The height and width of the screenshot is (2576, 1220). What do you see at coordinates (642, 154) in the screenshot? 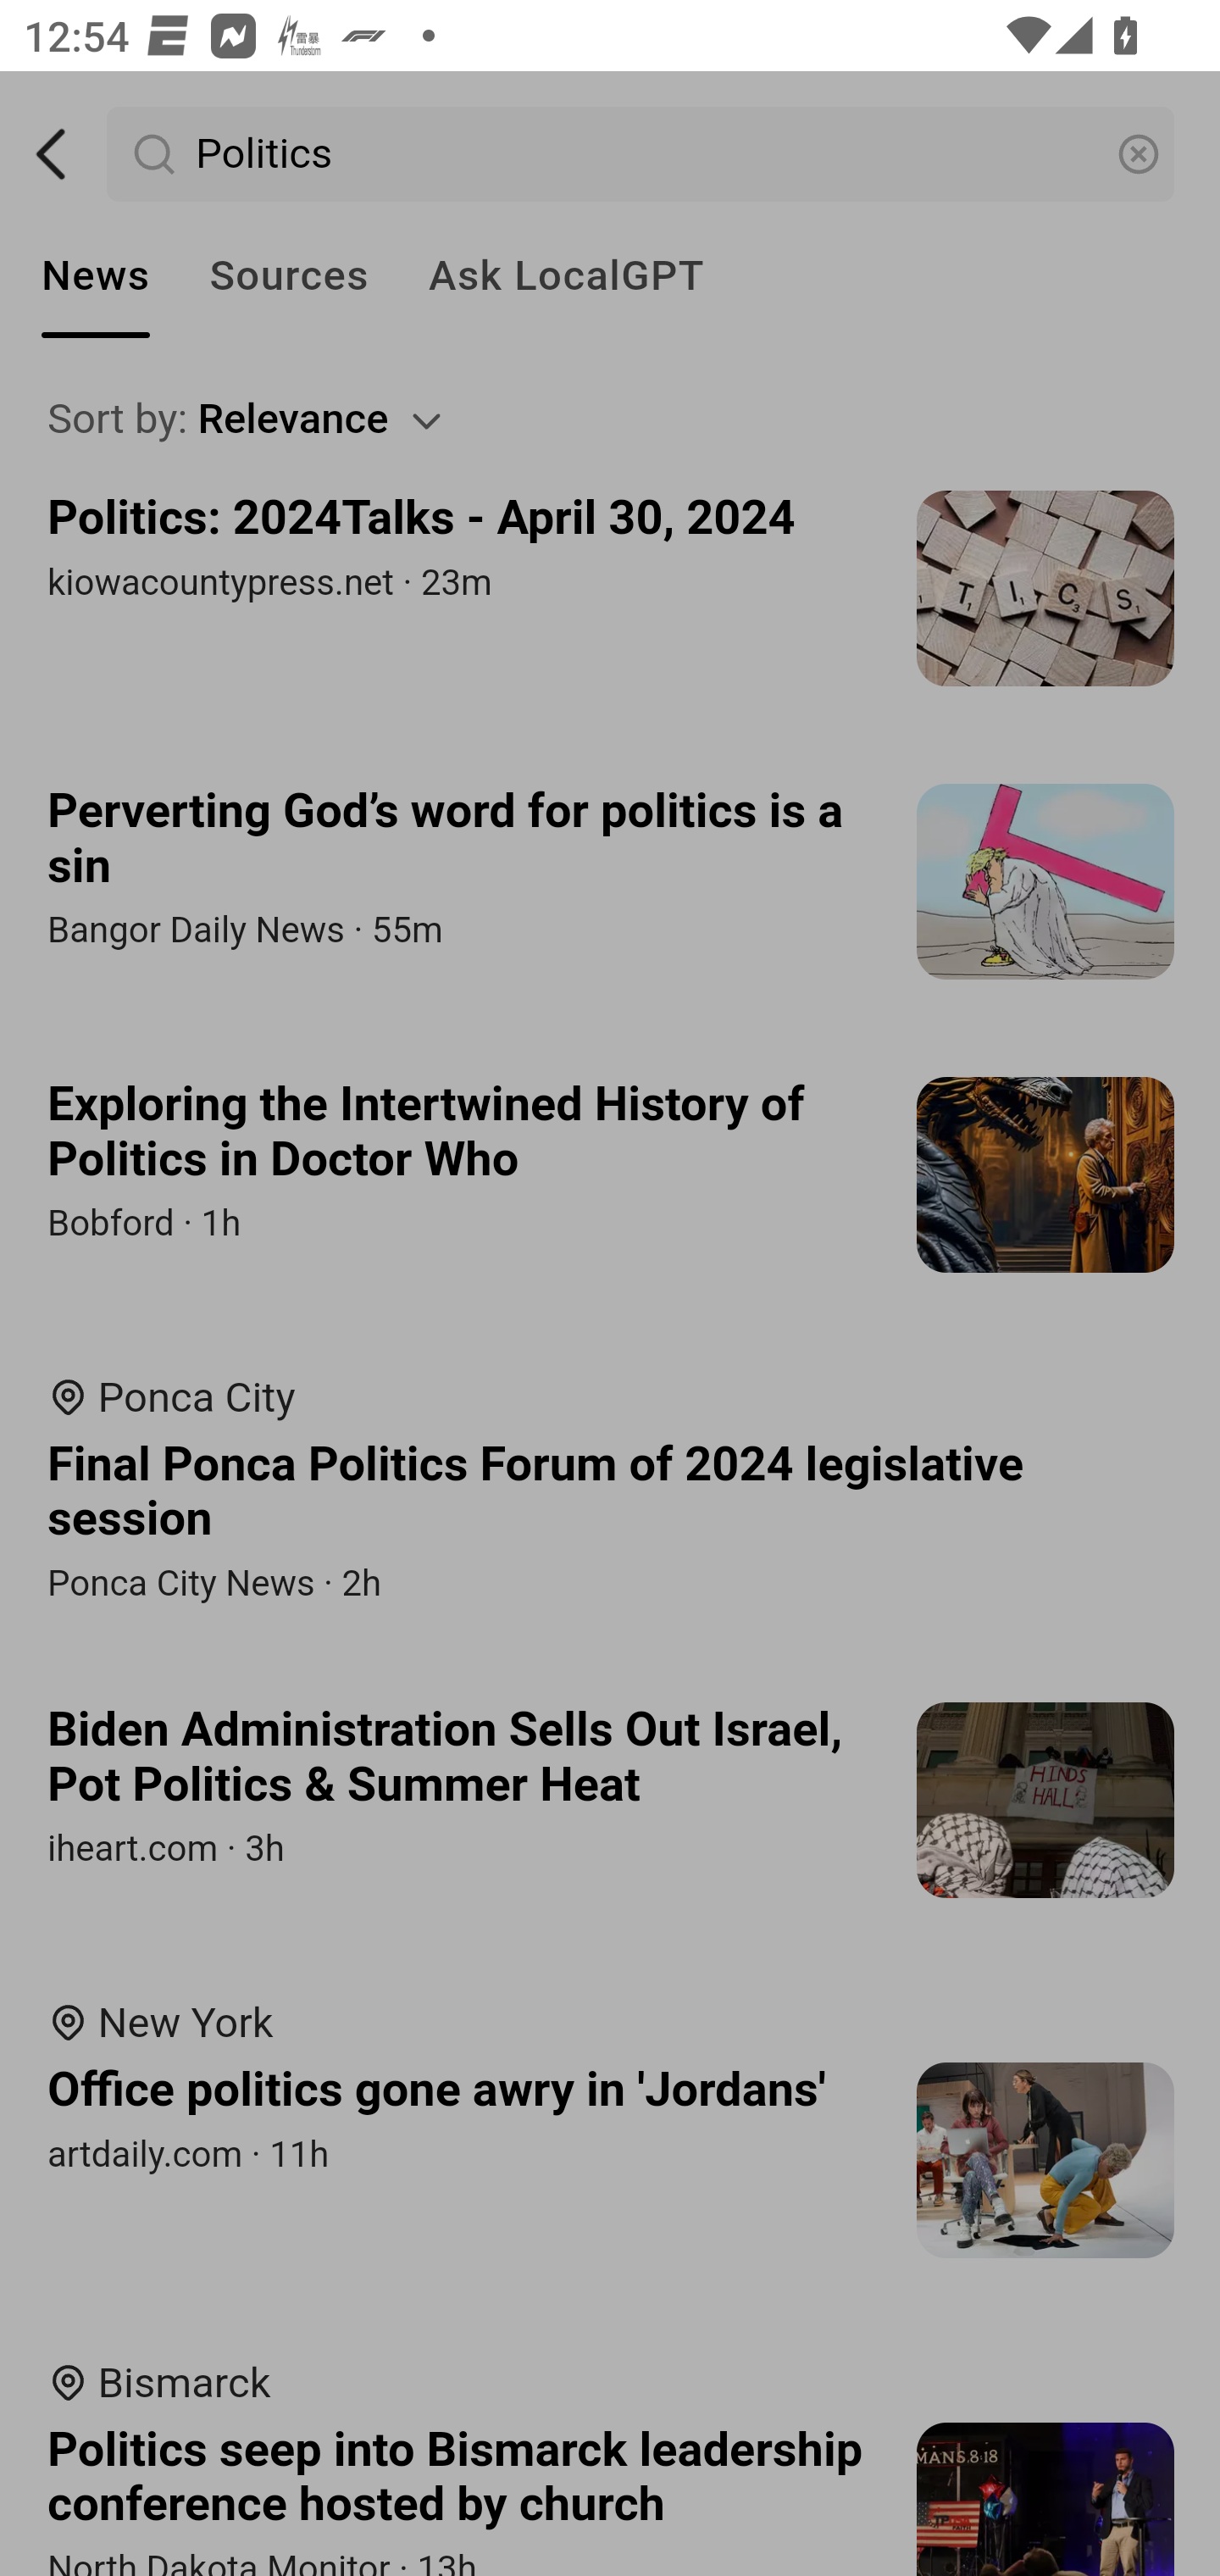
I see `Politics` at bounding box center [642, 154].